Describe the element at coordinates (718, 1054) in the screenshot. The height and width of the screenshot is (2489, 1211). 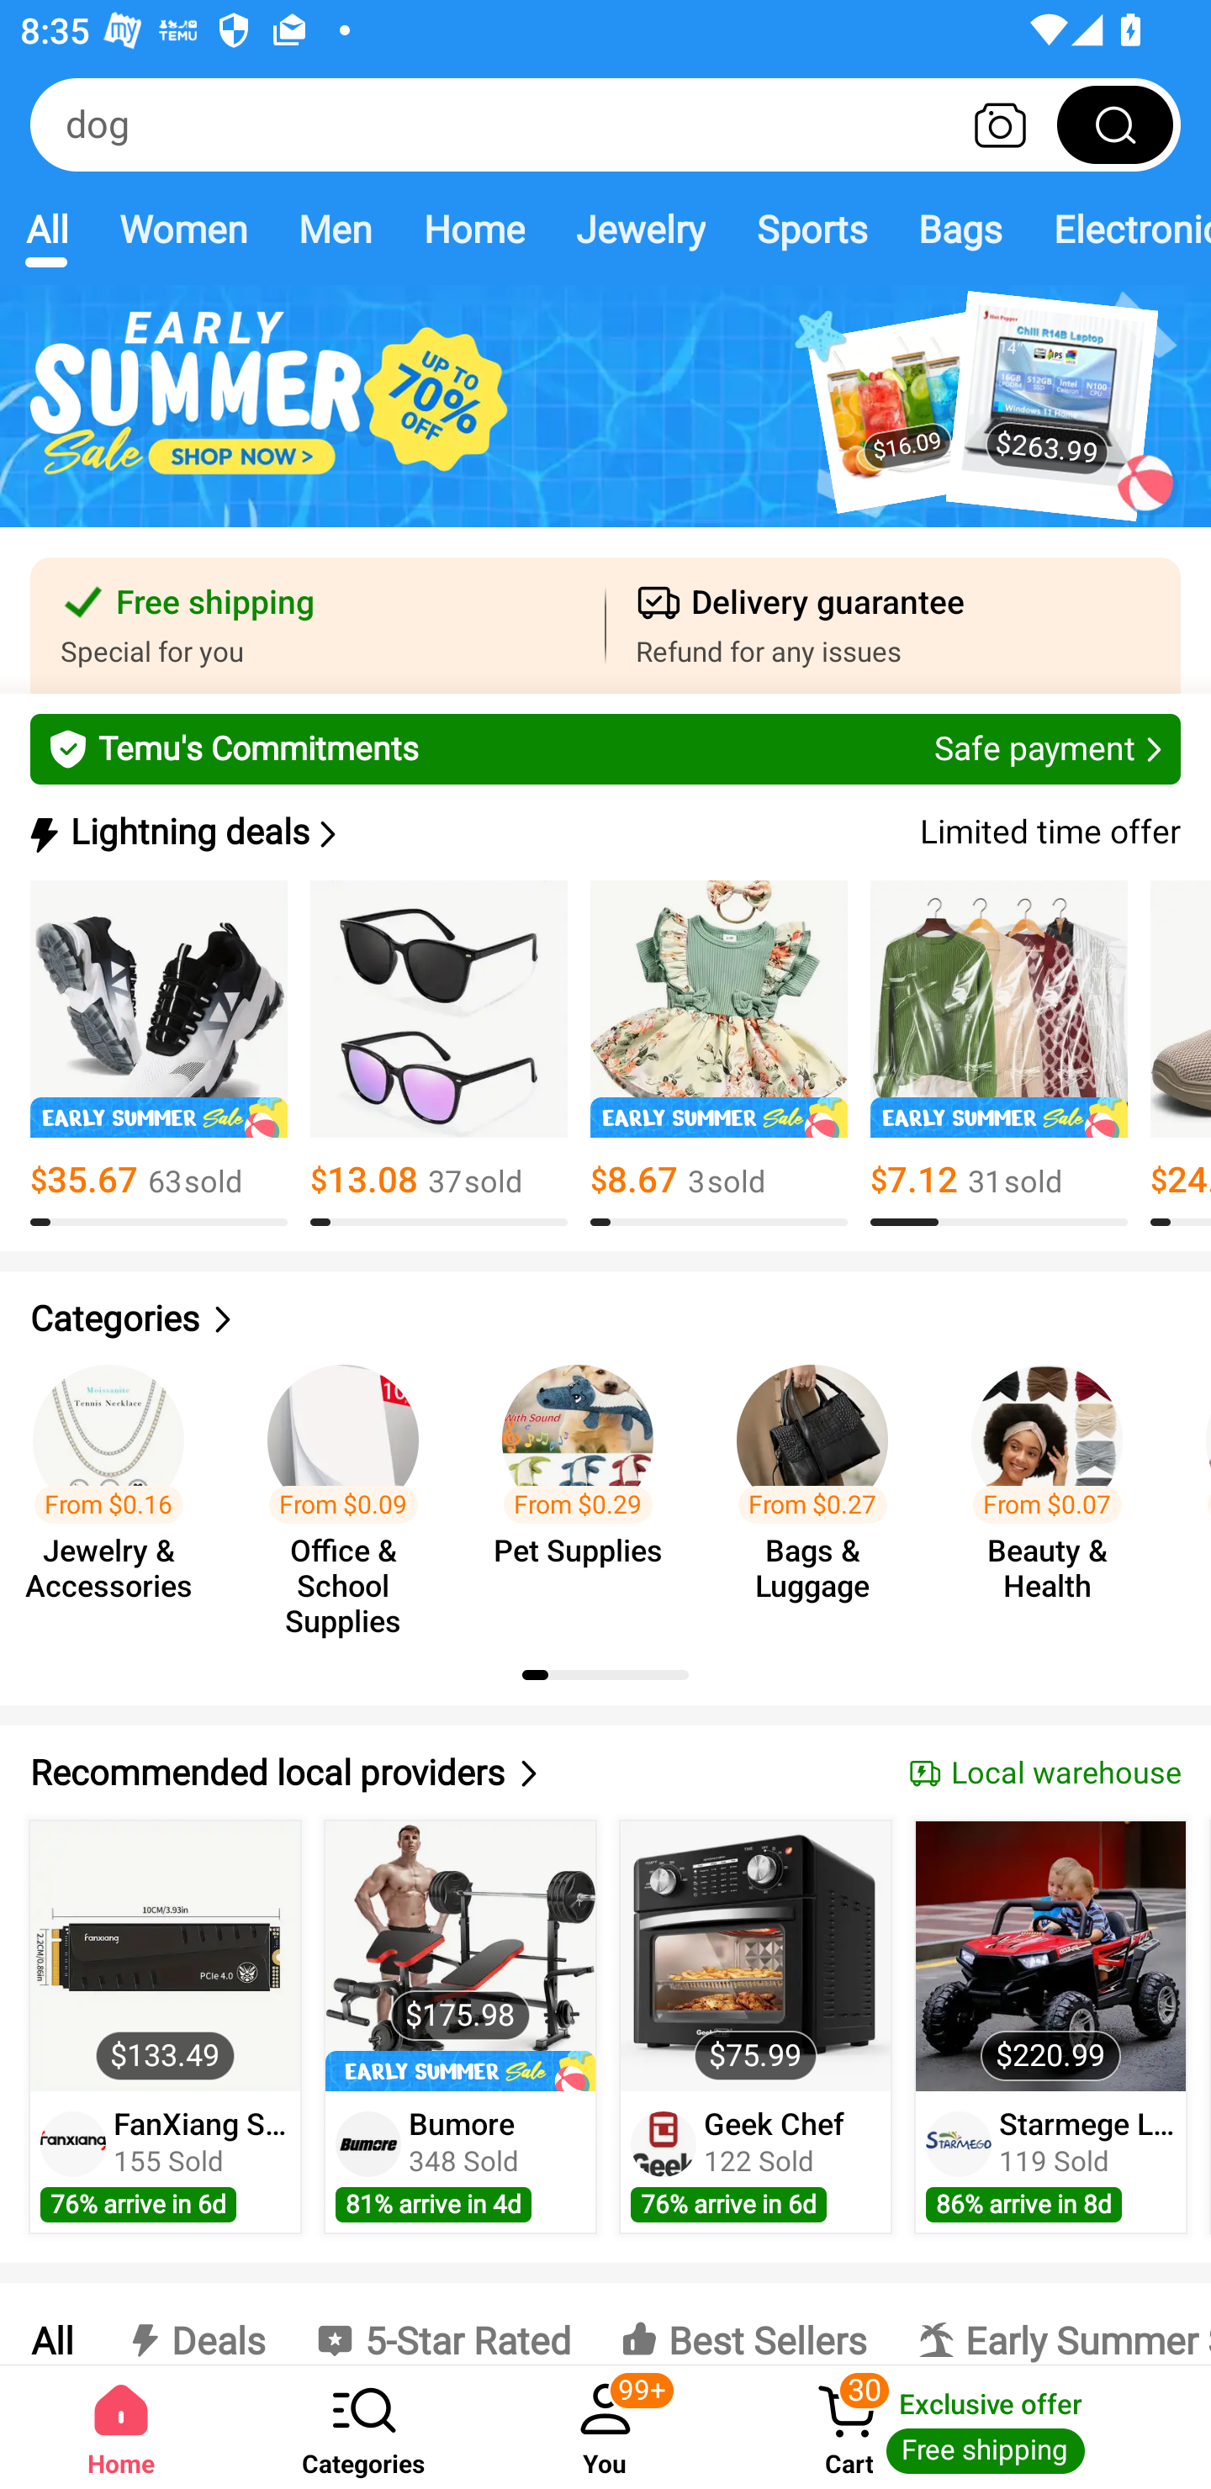
I see `$8.67 3￼sold 8.0` at that location.